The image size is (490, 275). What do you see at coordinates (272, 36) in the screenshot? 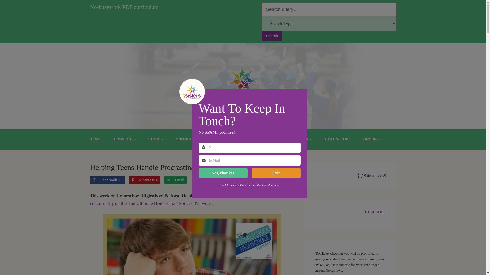
I see `Search` at bounding box center [272, 36].